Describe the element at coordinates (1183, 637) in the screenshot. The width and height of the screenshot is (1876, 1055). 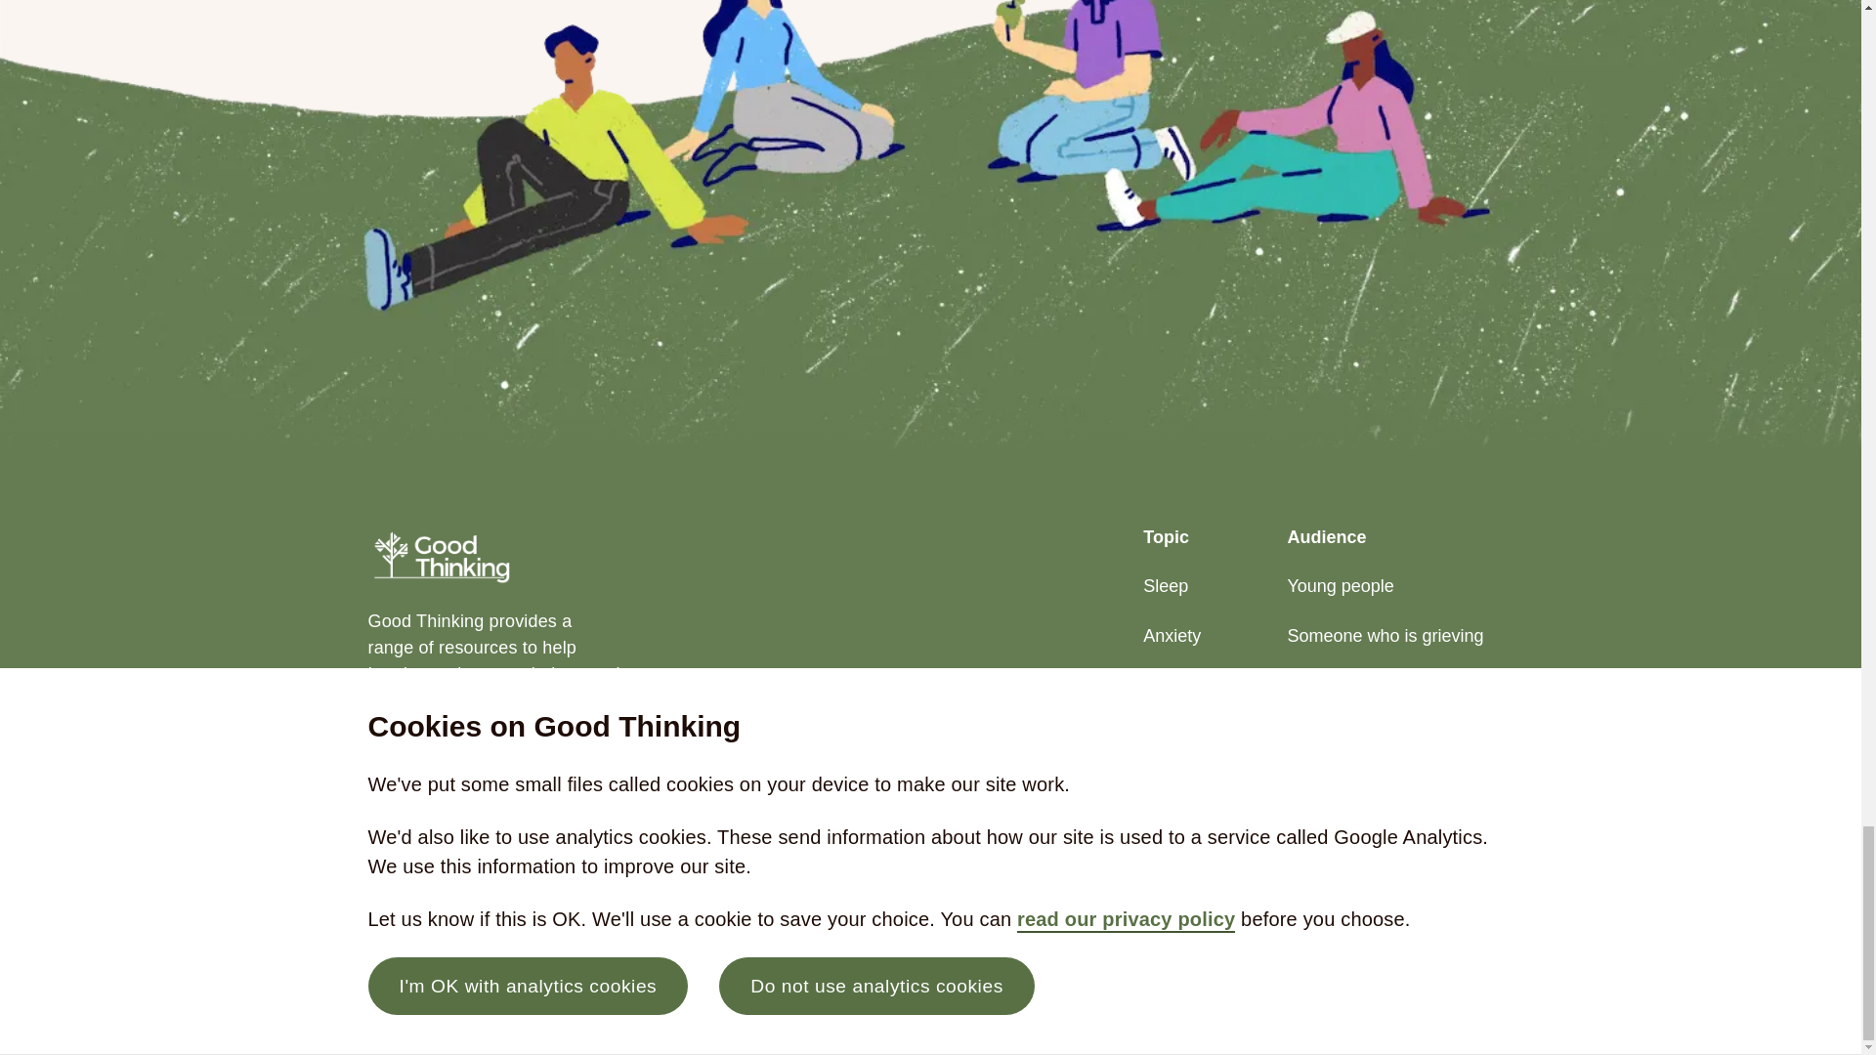
I see `Anxiety` at that location.